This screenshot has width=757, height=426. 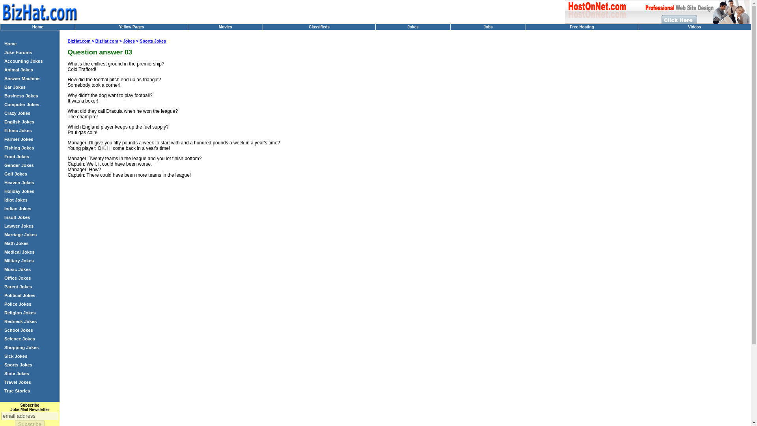 What do you see at coordinates (17, 269) in the screenshot?
I see `Music Jokes` at bounding box center [17, 269].